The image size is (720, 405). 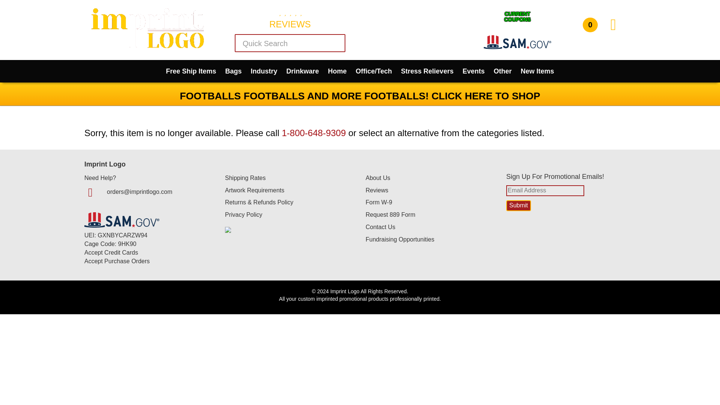 I want to click on Submit, so click(x=233, y=71).